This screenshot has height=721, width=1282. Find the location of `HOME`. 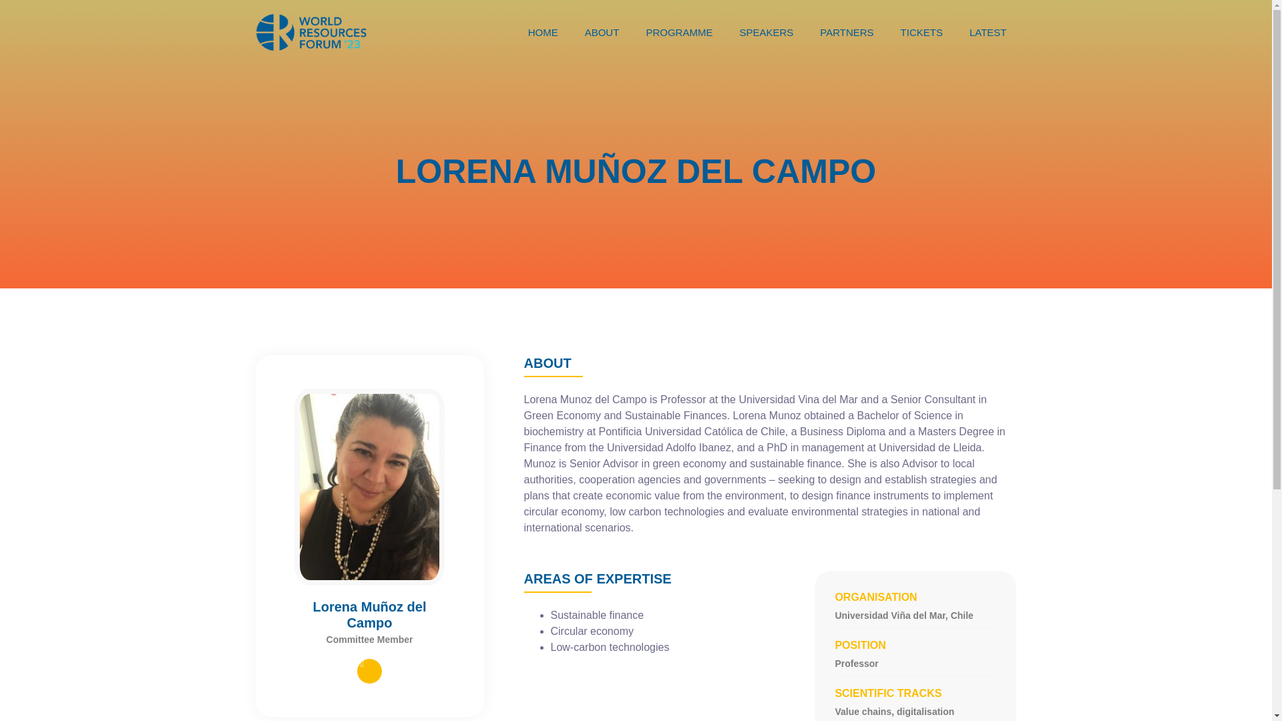

HOME is located at coordinates (543, 32).